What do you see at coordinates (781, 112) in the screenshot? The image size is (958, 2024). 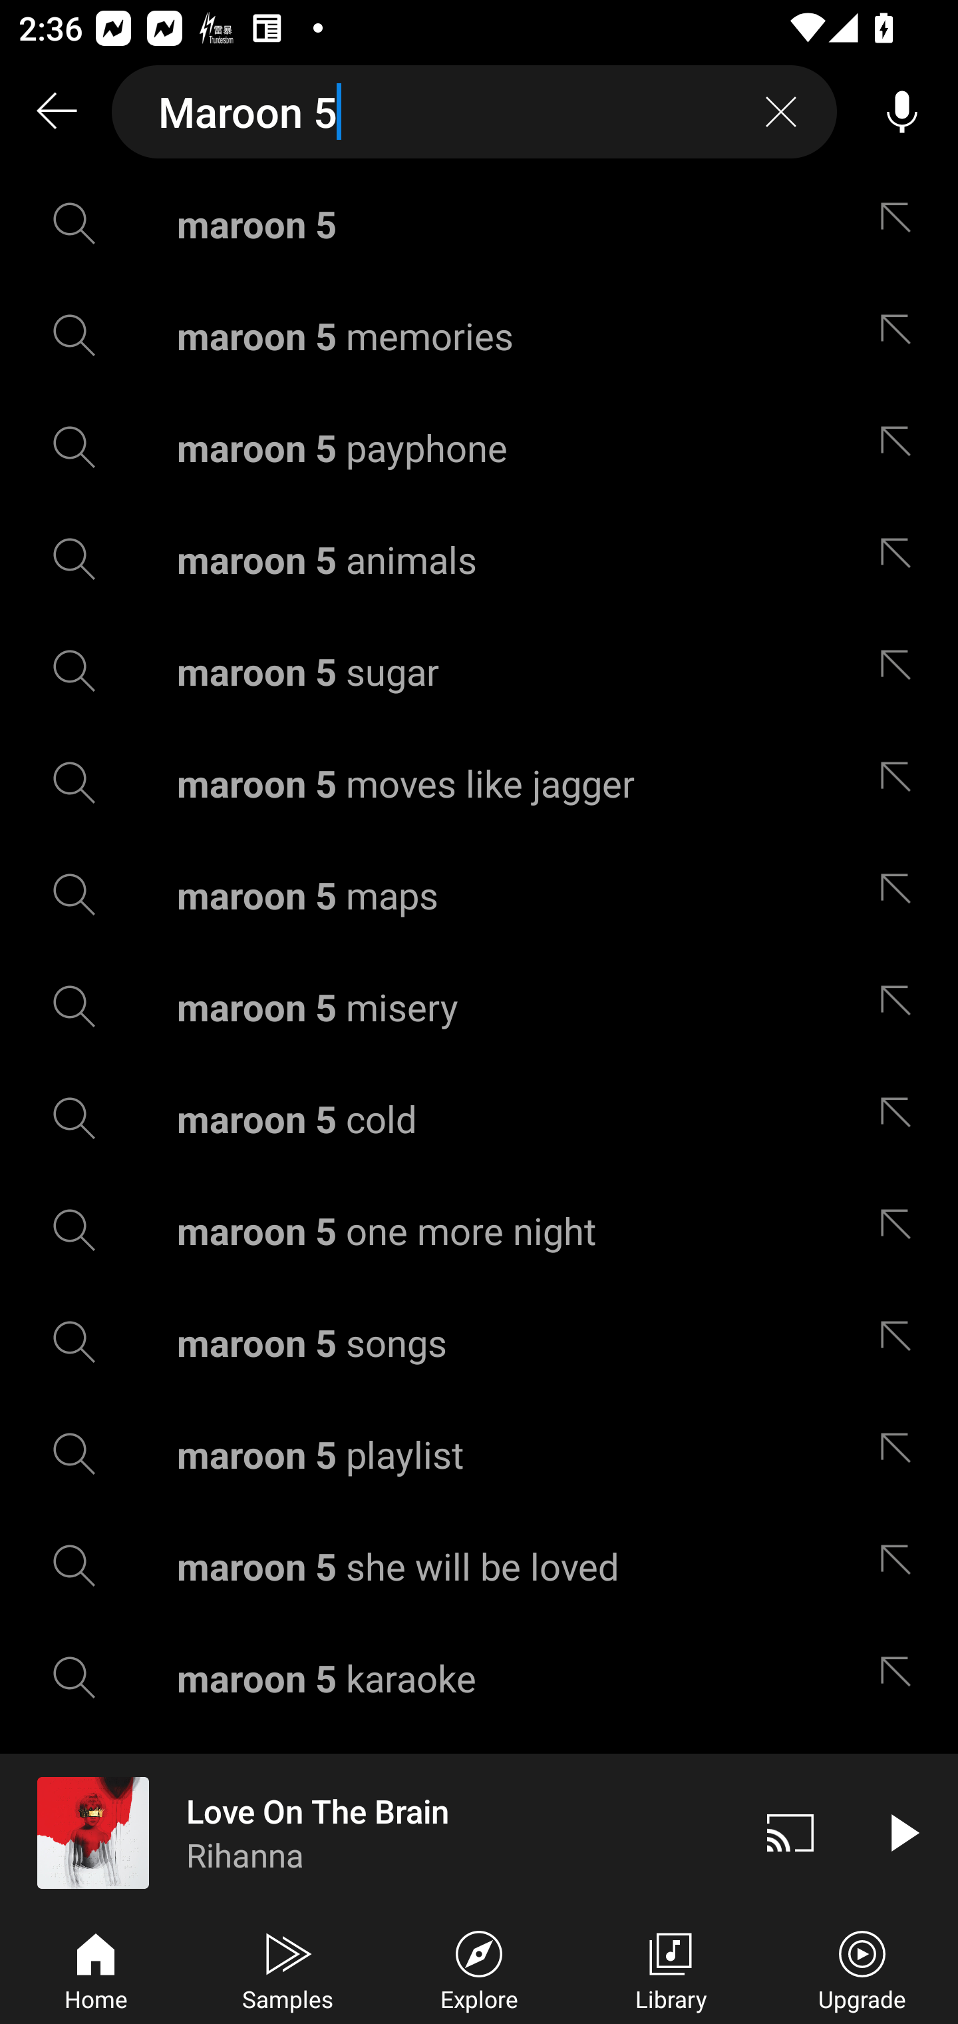 I see `Clear search` at bounding box center [781, 112].